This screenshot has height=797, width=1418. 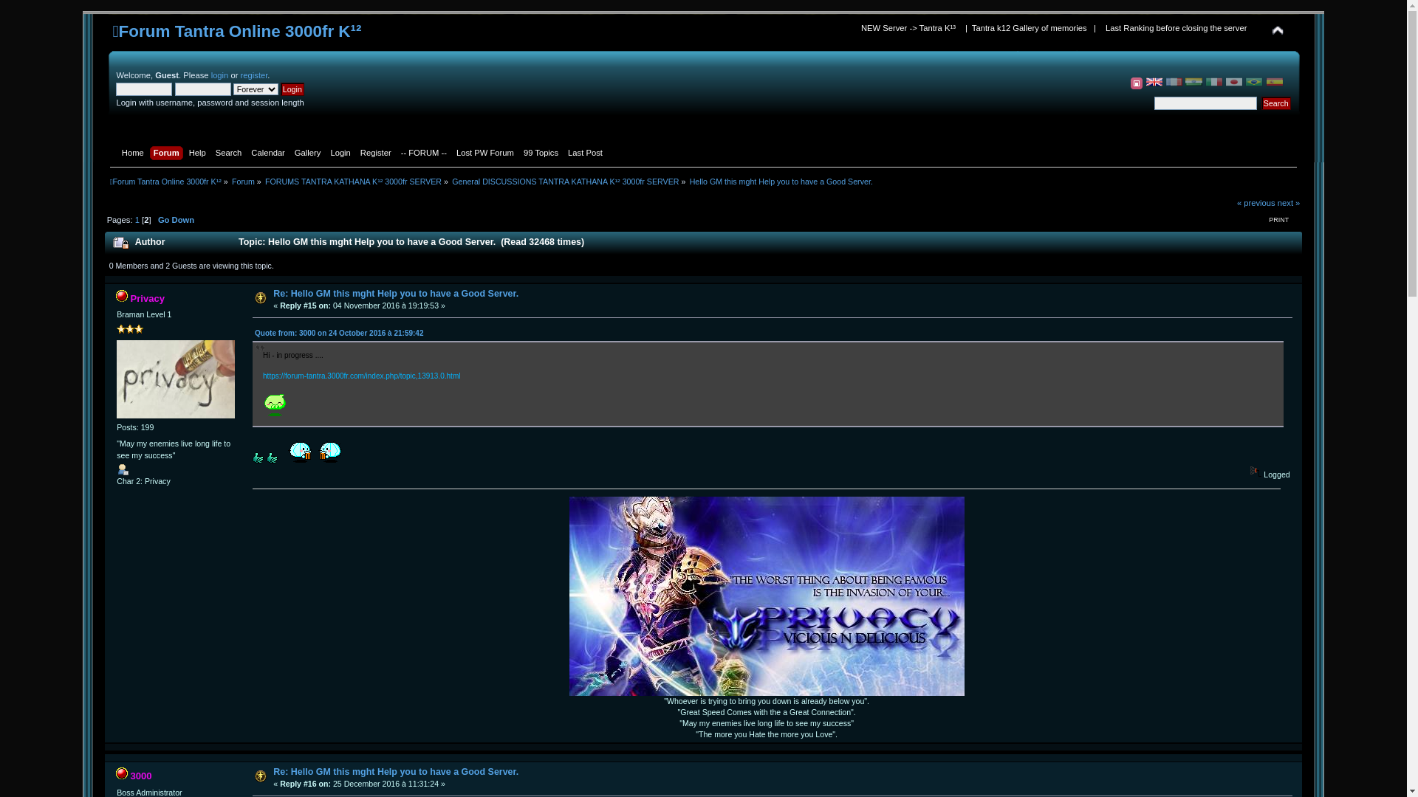 I want to click on PRINT, so click(x=1279, y=220).